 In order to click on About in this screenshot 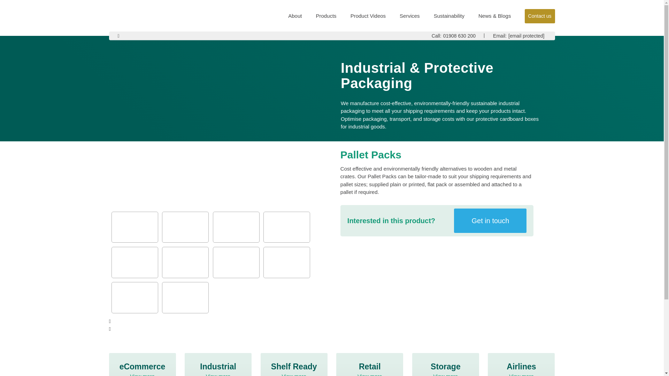, I will do `click(325, 16)`.